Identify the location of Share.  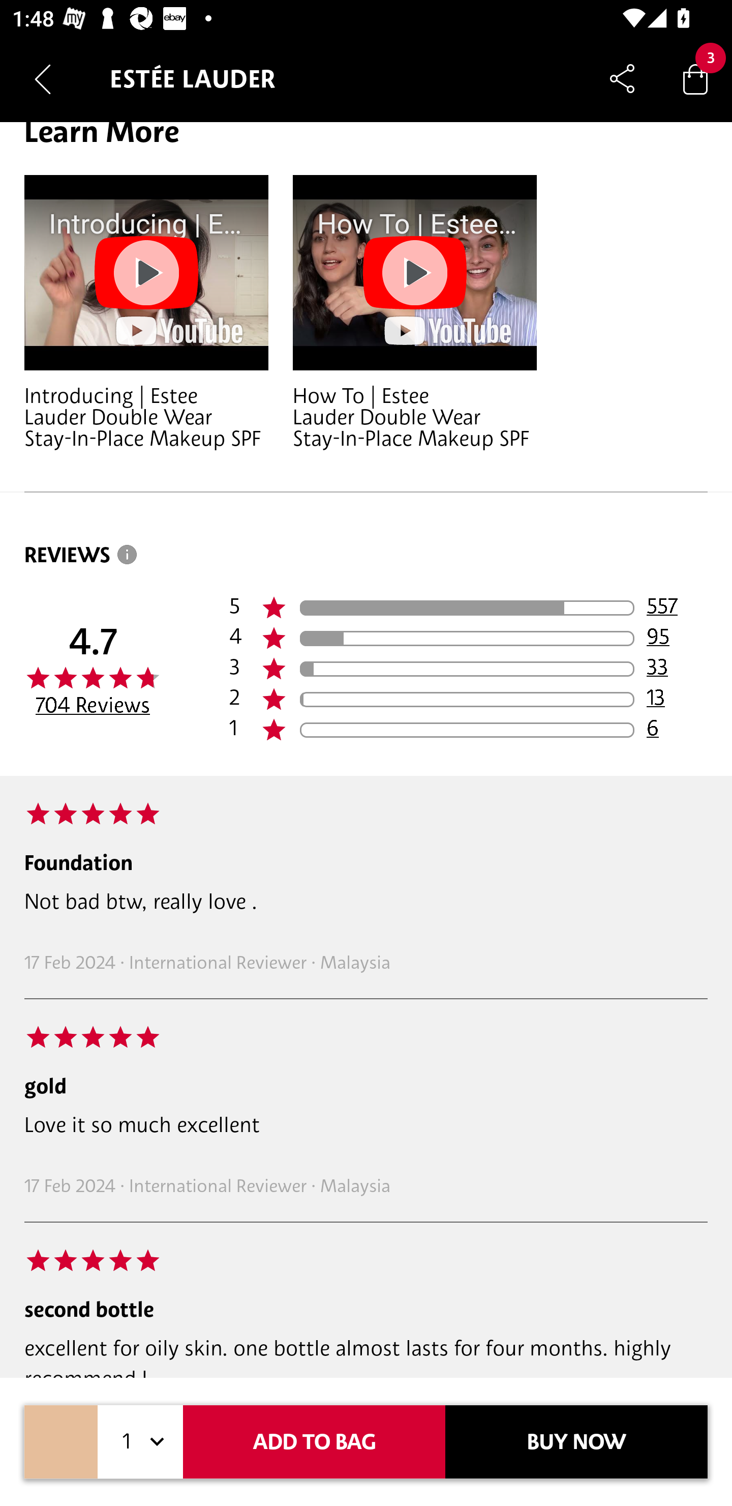
(622, 78).